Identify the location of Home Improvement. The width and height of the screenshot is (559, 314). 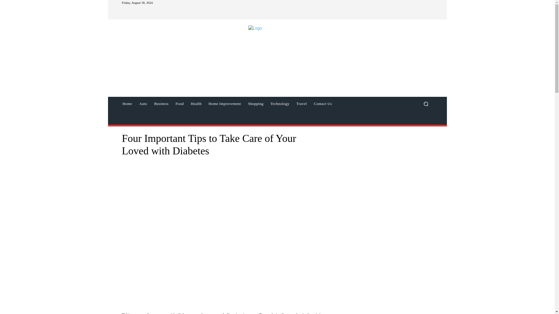
(225, 104).